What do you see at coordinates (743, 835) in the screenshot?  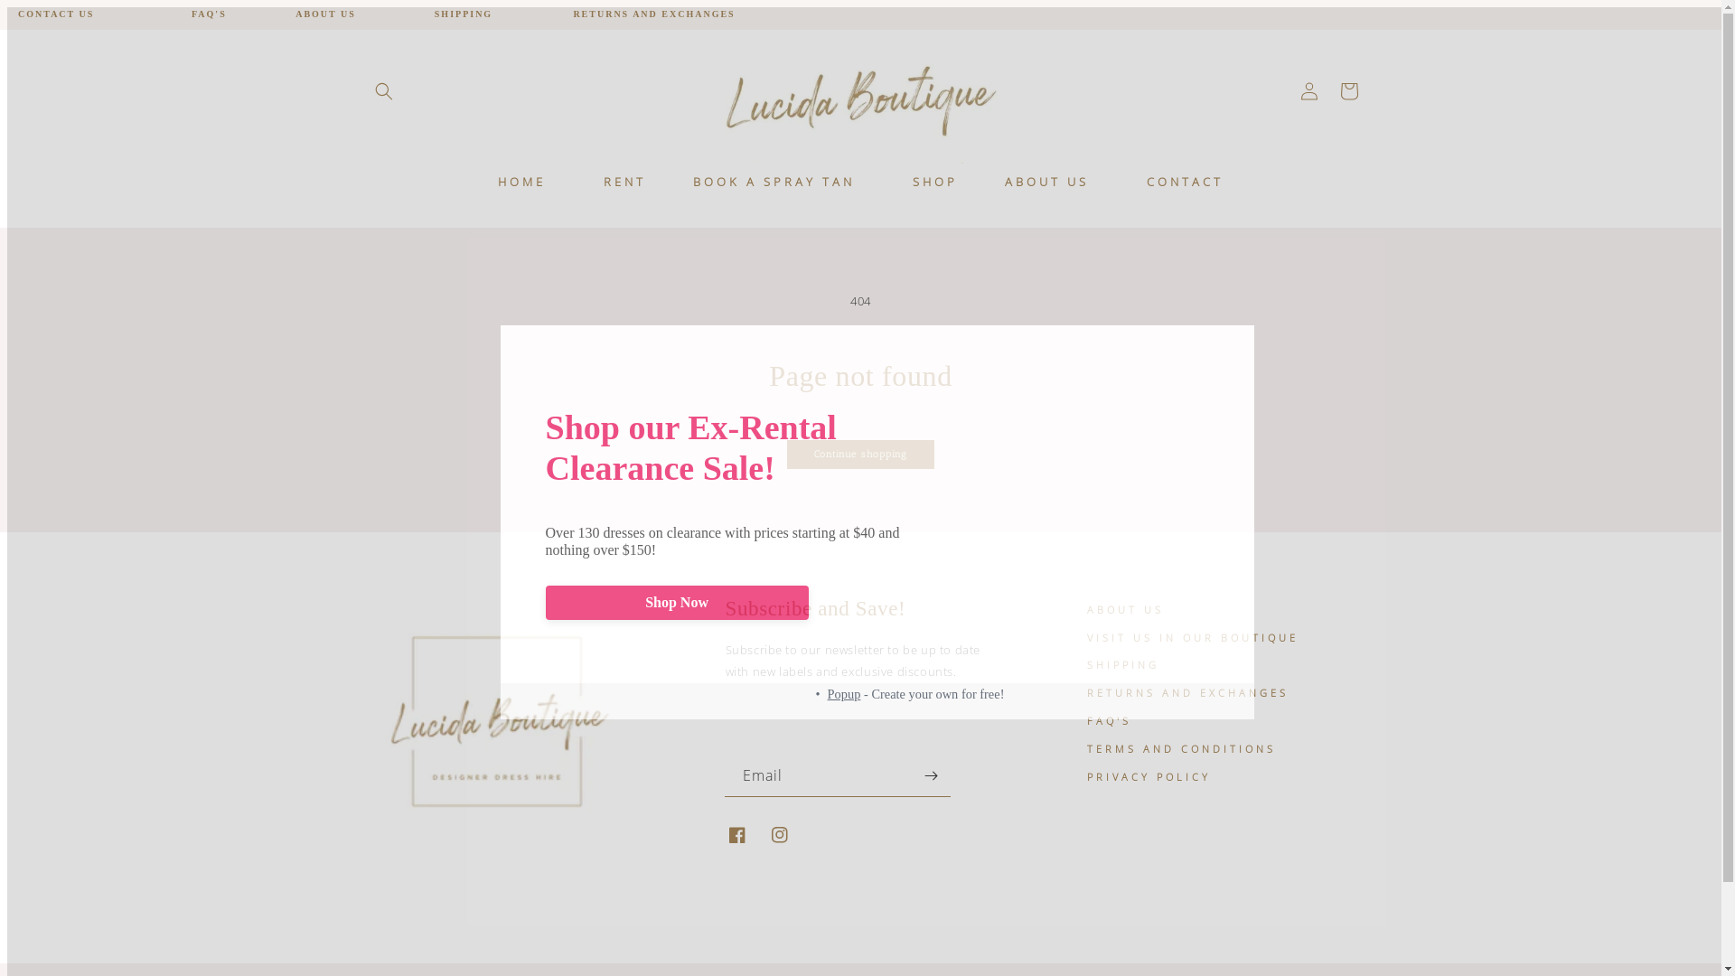 I see `Facebook` at bounding box center [743, 835].